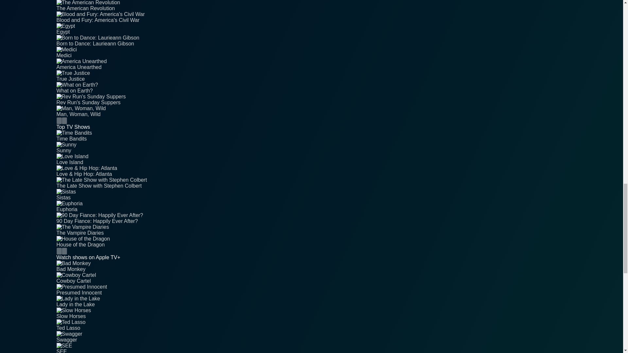 Image resolution: width=628 pixels, height=353 pixels. I want to click on Sunny, so click(311, 154).